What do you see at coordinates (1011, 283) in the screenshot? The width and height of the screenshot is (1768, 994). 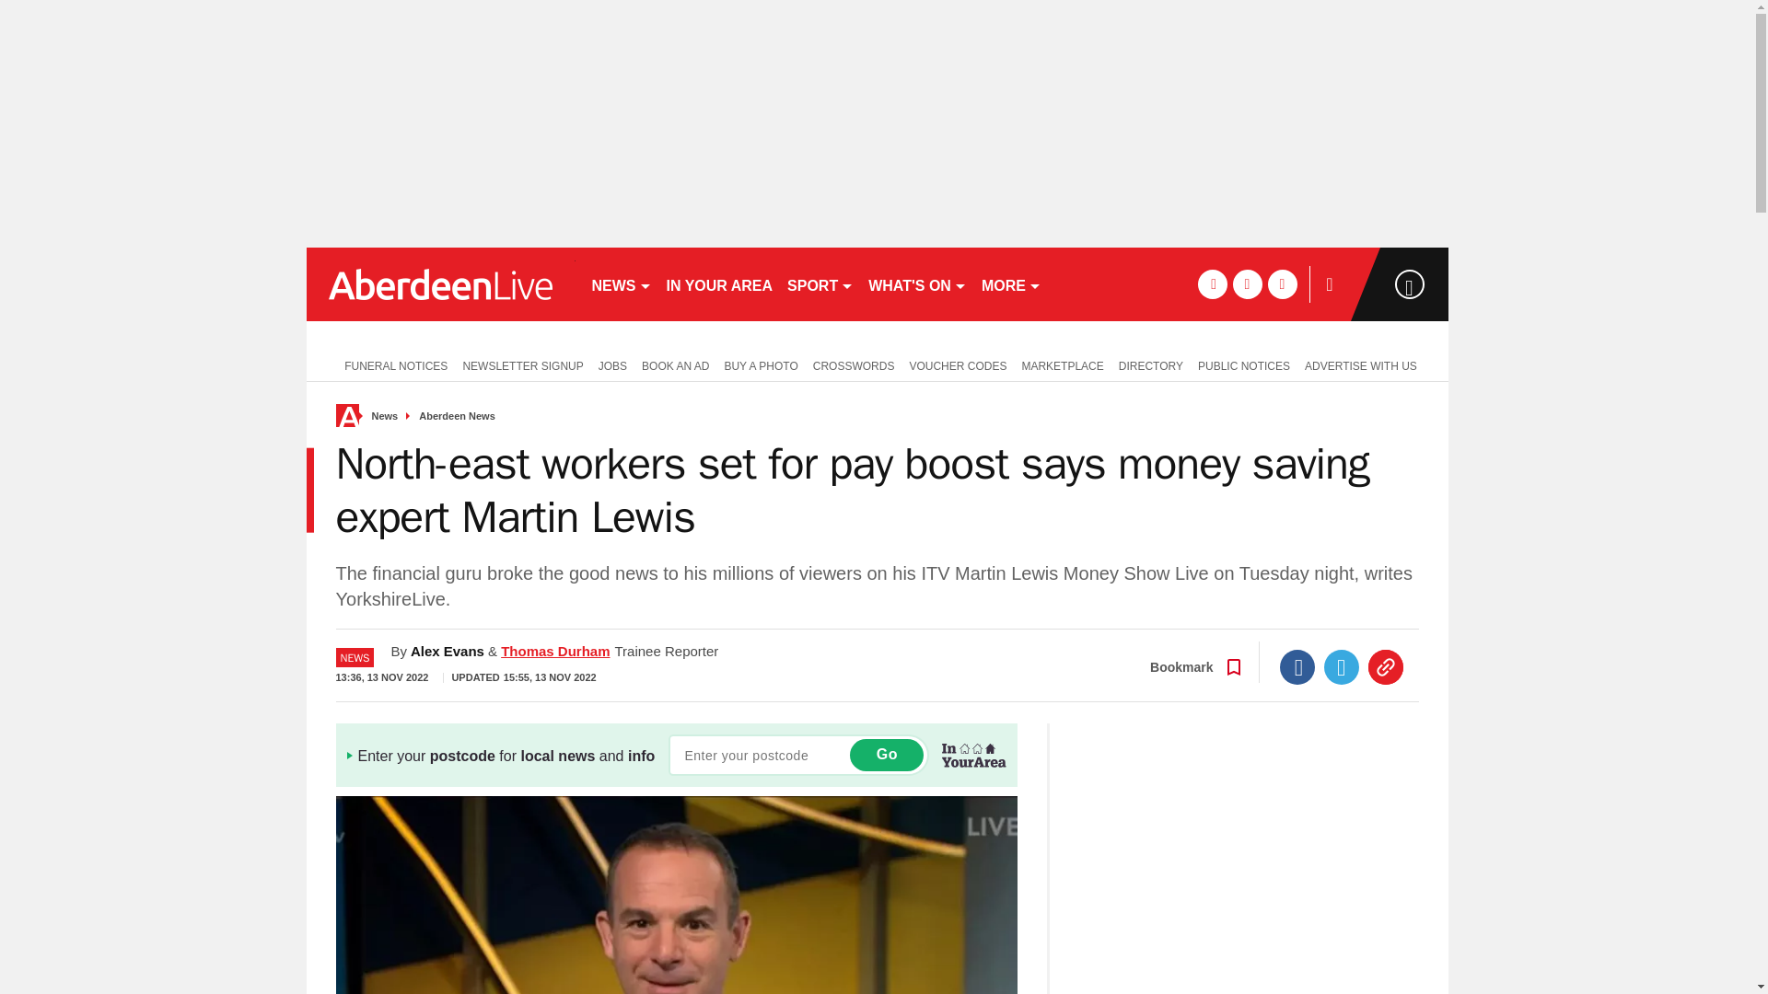 I see `MORE` at bounding box center [1011, 283].